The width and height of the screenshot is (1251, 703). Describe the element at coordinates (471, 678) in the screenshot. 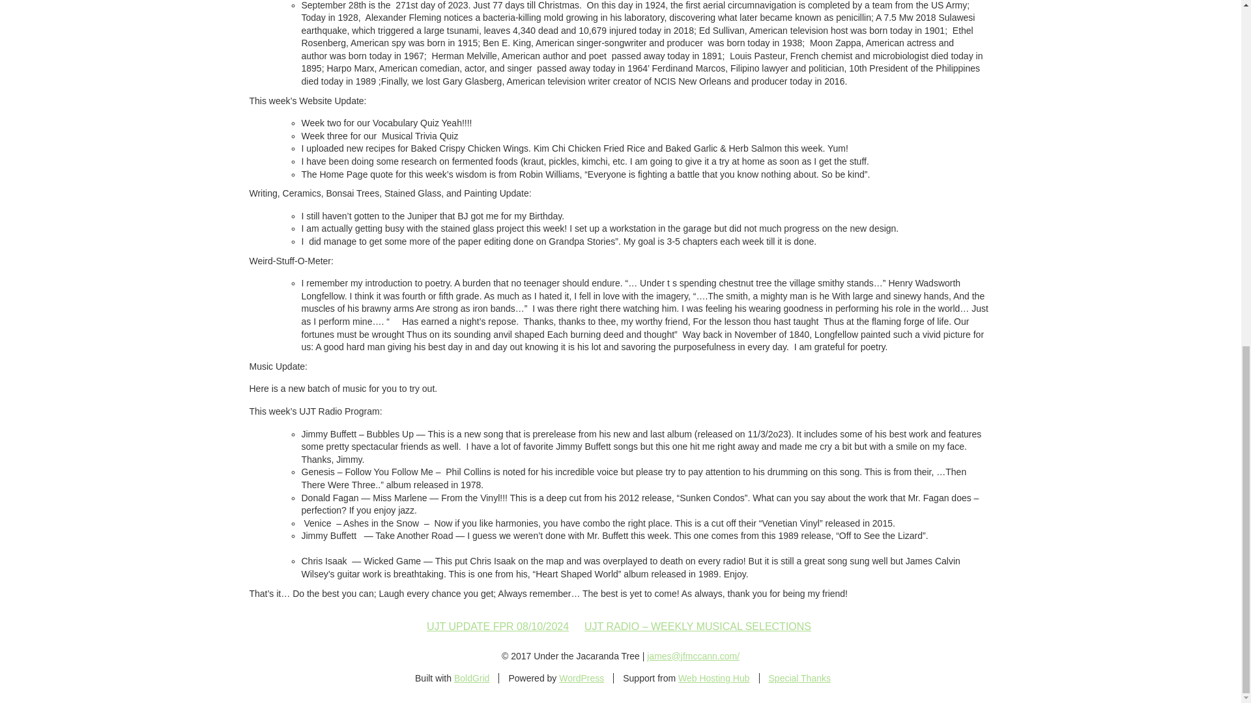

I see `BoldGrid` at that location.